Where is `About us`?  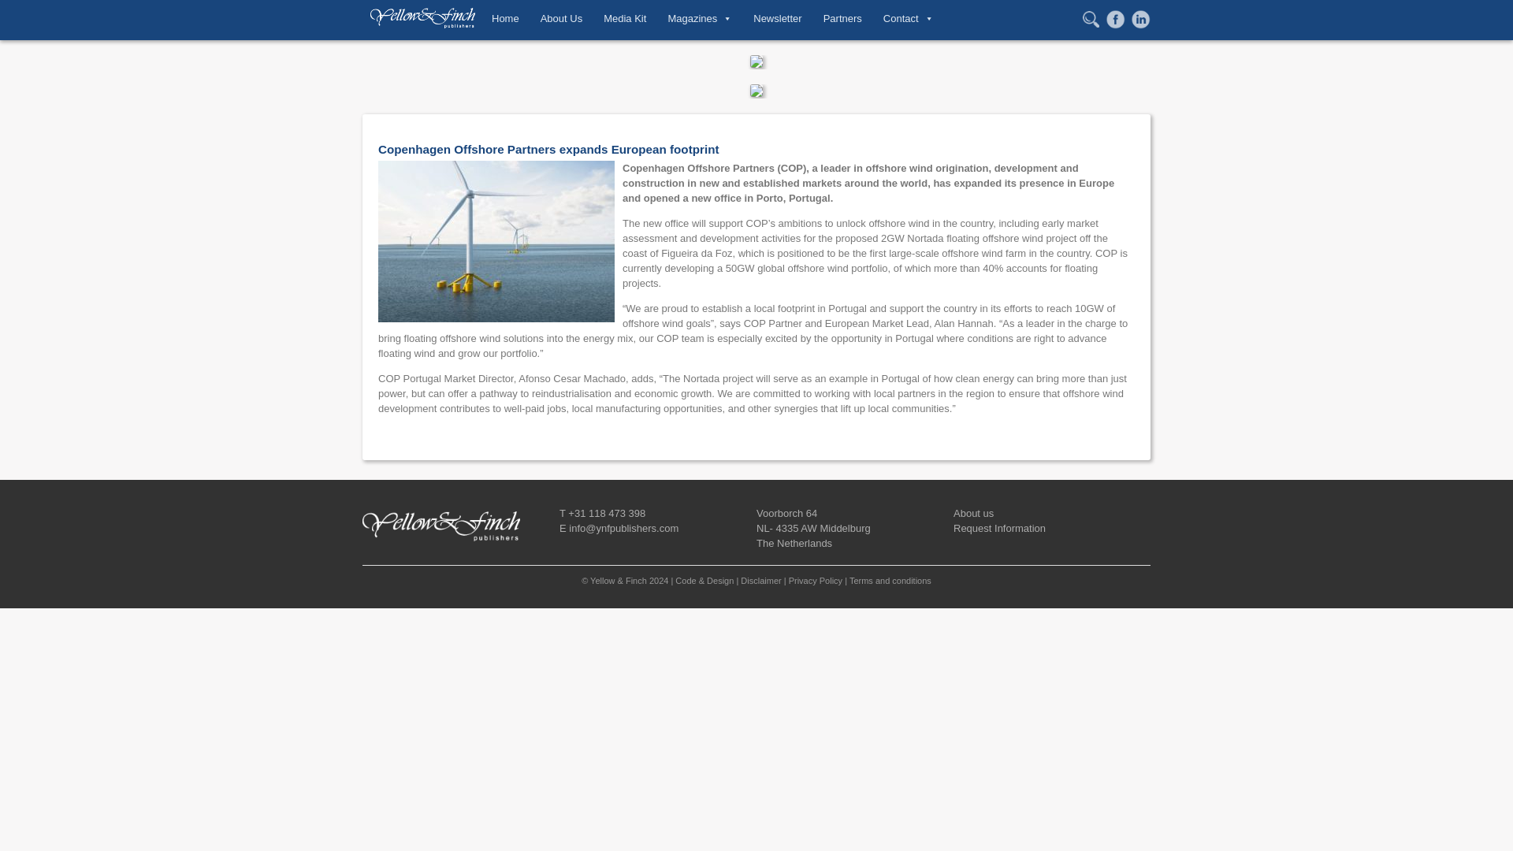 About us is located at coordinates (973, 512).